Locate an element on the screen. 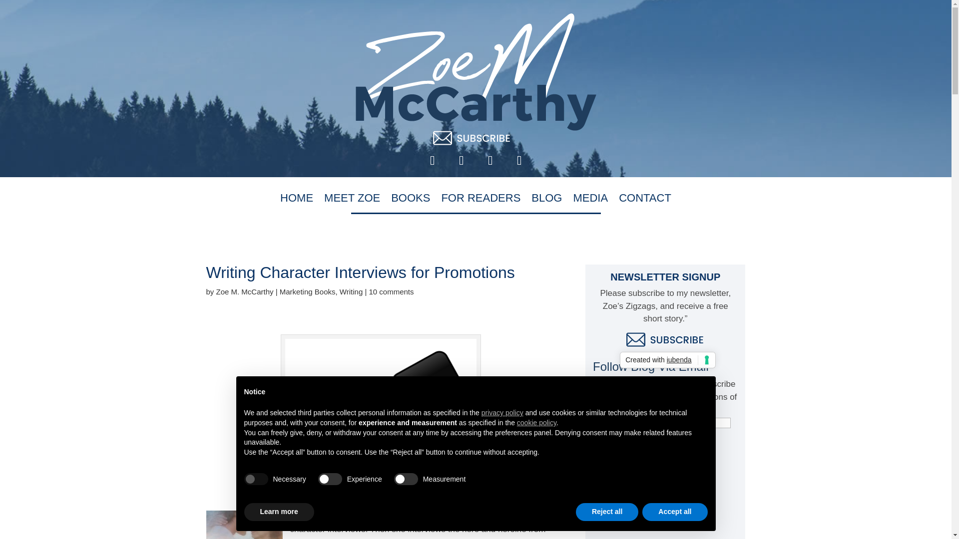  MEDIA is located at coordinates (590, 200).